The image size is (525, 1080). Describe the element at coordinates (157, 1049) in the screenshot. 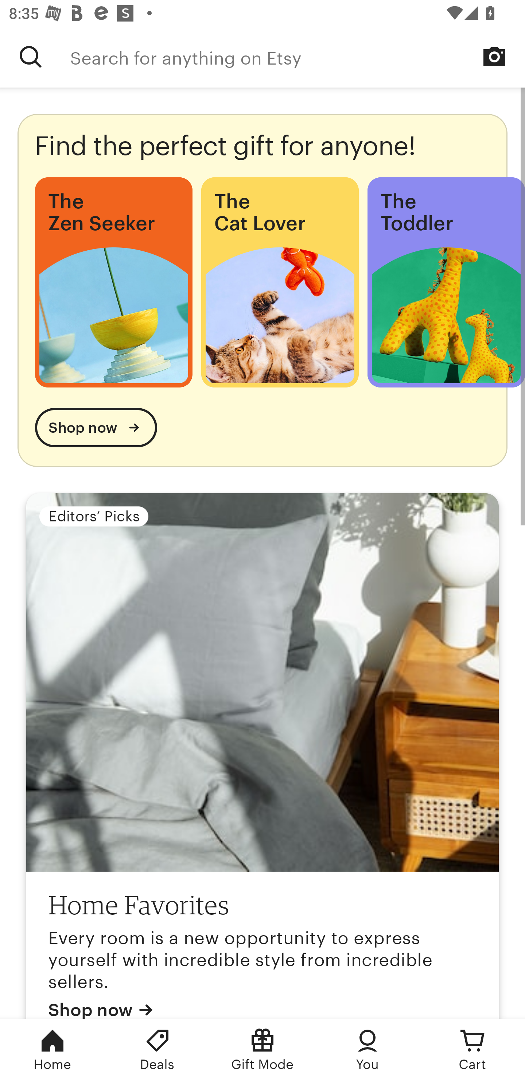

I see `Deals` at that location.